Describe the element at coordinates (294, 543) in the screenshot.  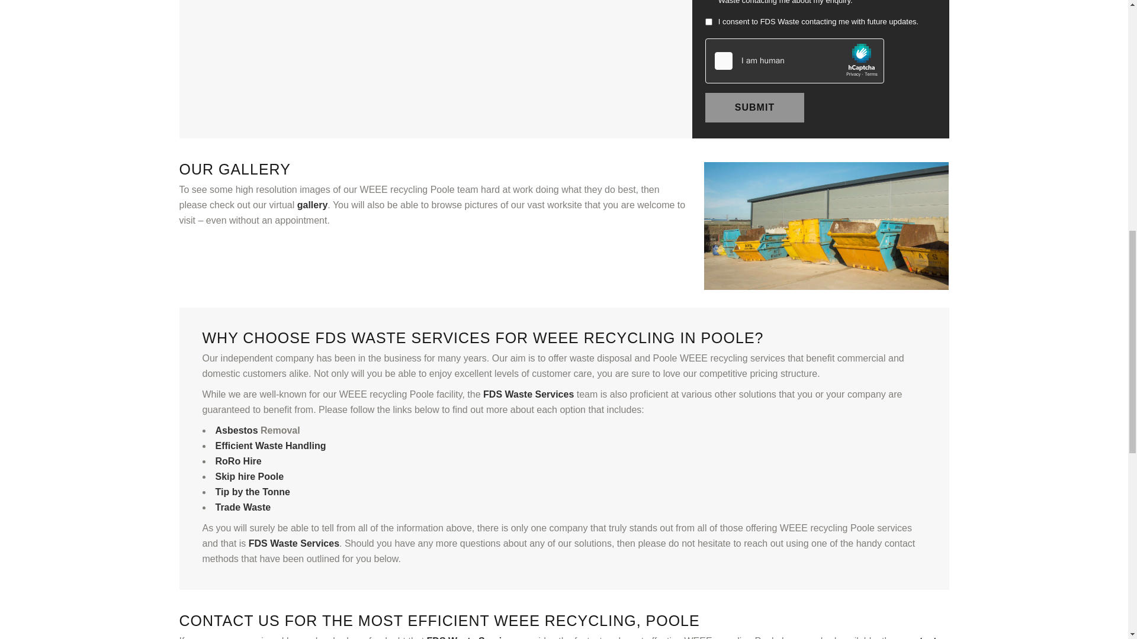
I see `FDS Waste Services` at that location.